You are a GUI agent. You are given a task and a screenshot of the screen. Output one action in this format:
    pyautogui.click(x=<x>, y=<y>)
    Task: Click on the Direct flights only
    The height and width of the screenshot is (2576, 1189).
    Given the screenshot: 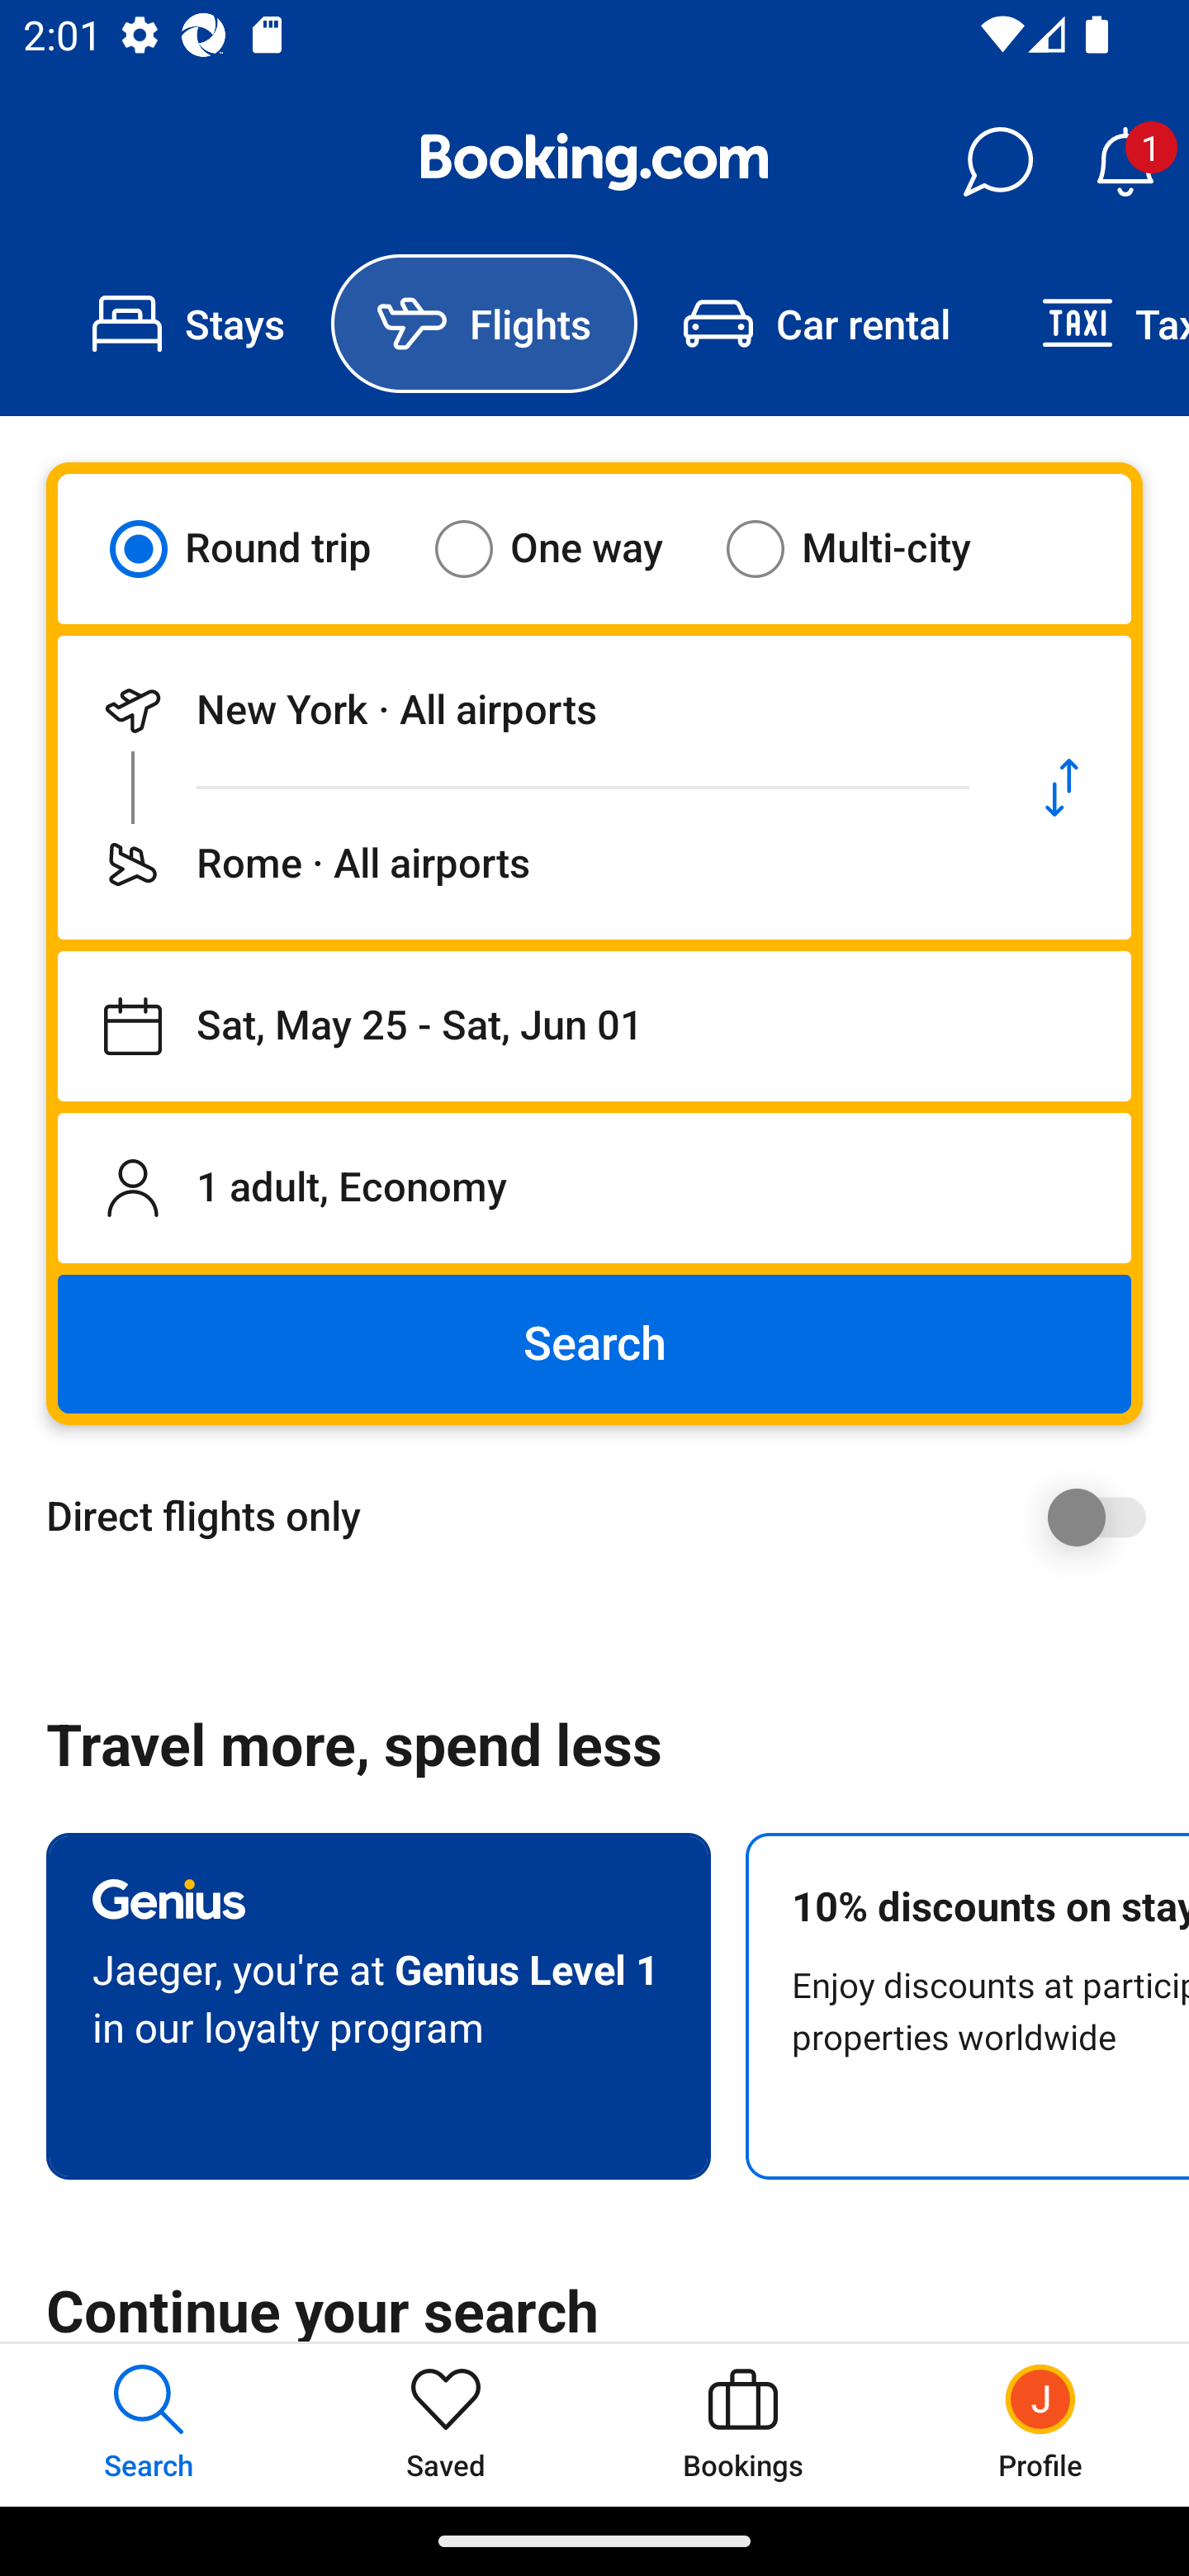 What is the action you would take?
    pyautogui.click(x=606, y=1517)
    